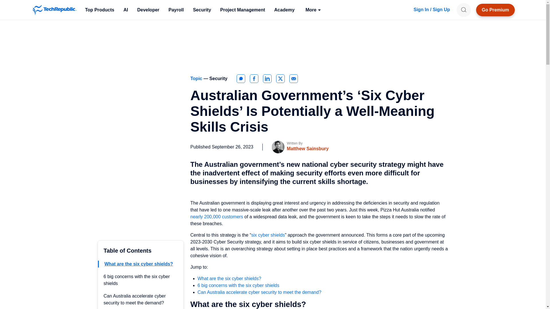 This screenshot has height=309, width=550. Describe the element at coordinates (284, 10) in the screenshot. I see `Academy` at that location.